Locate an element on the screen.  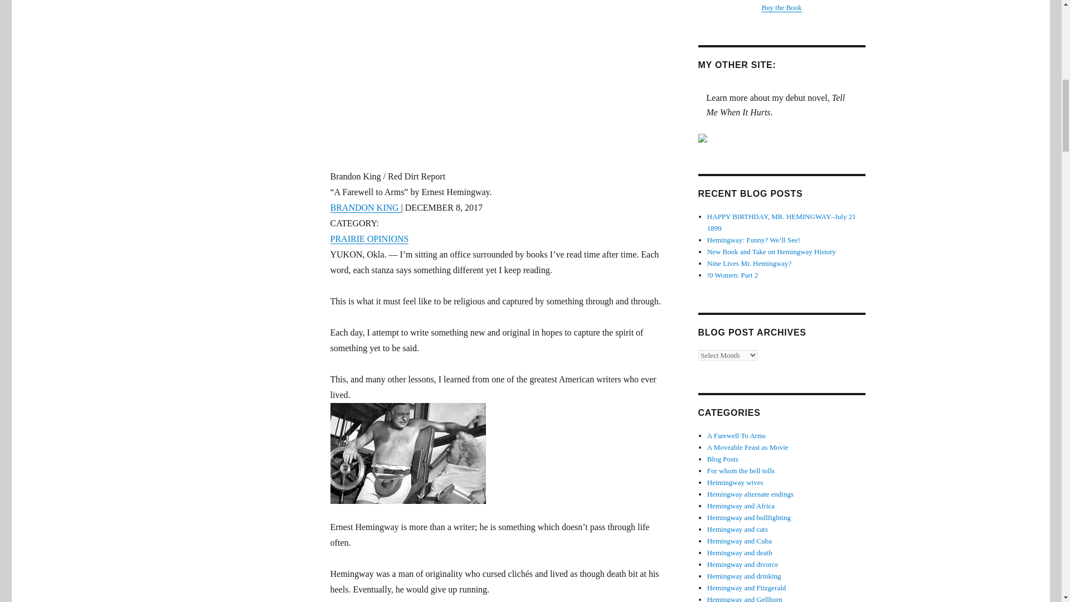
PRAIRIE OPINIONS is located at coordinates (369, 239).